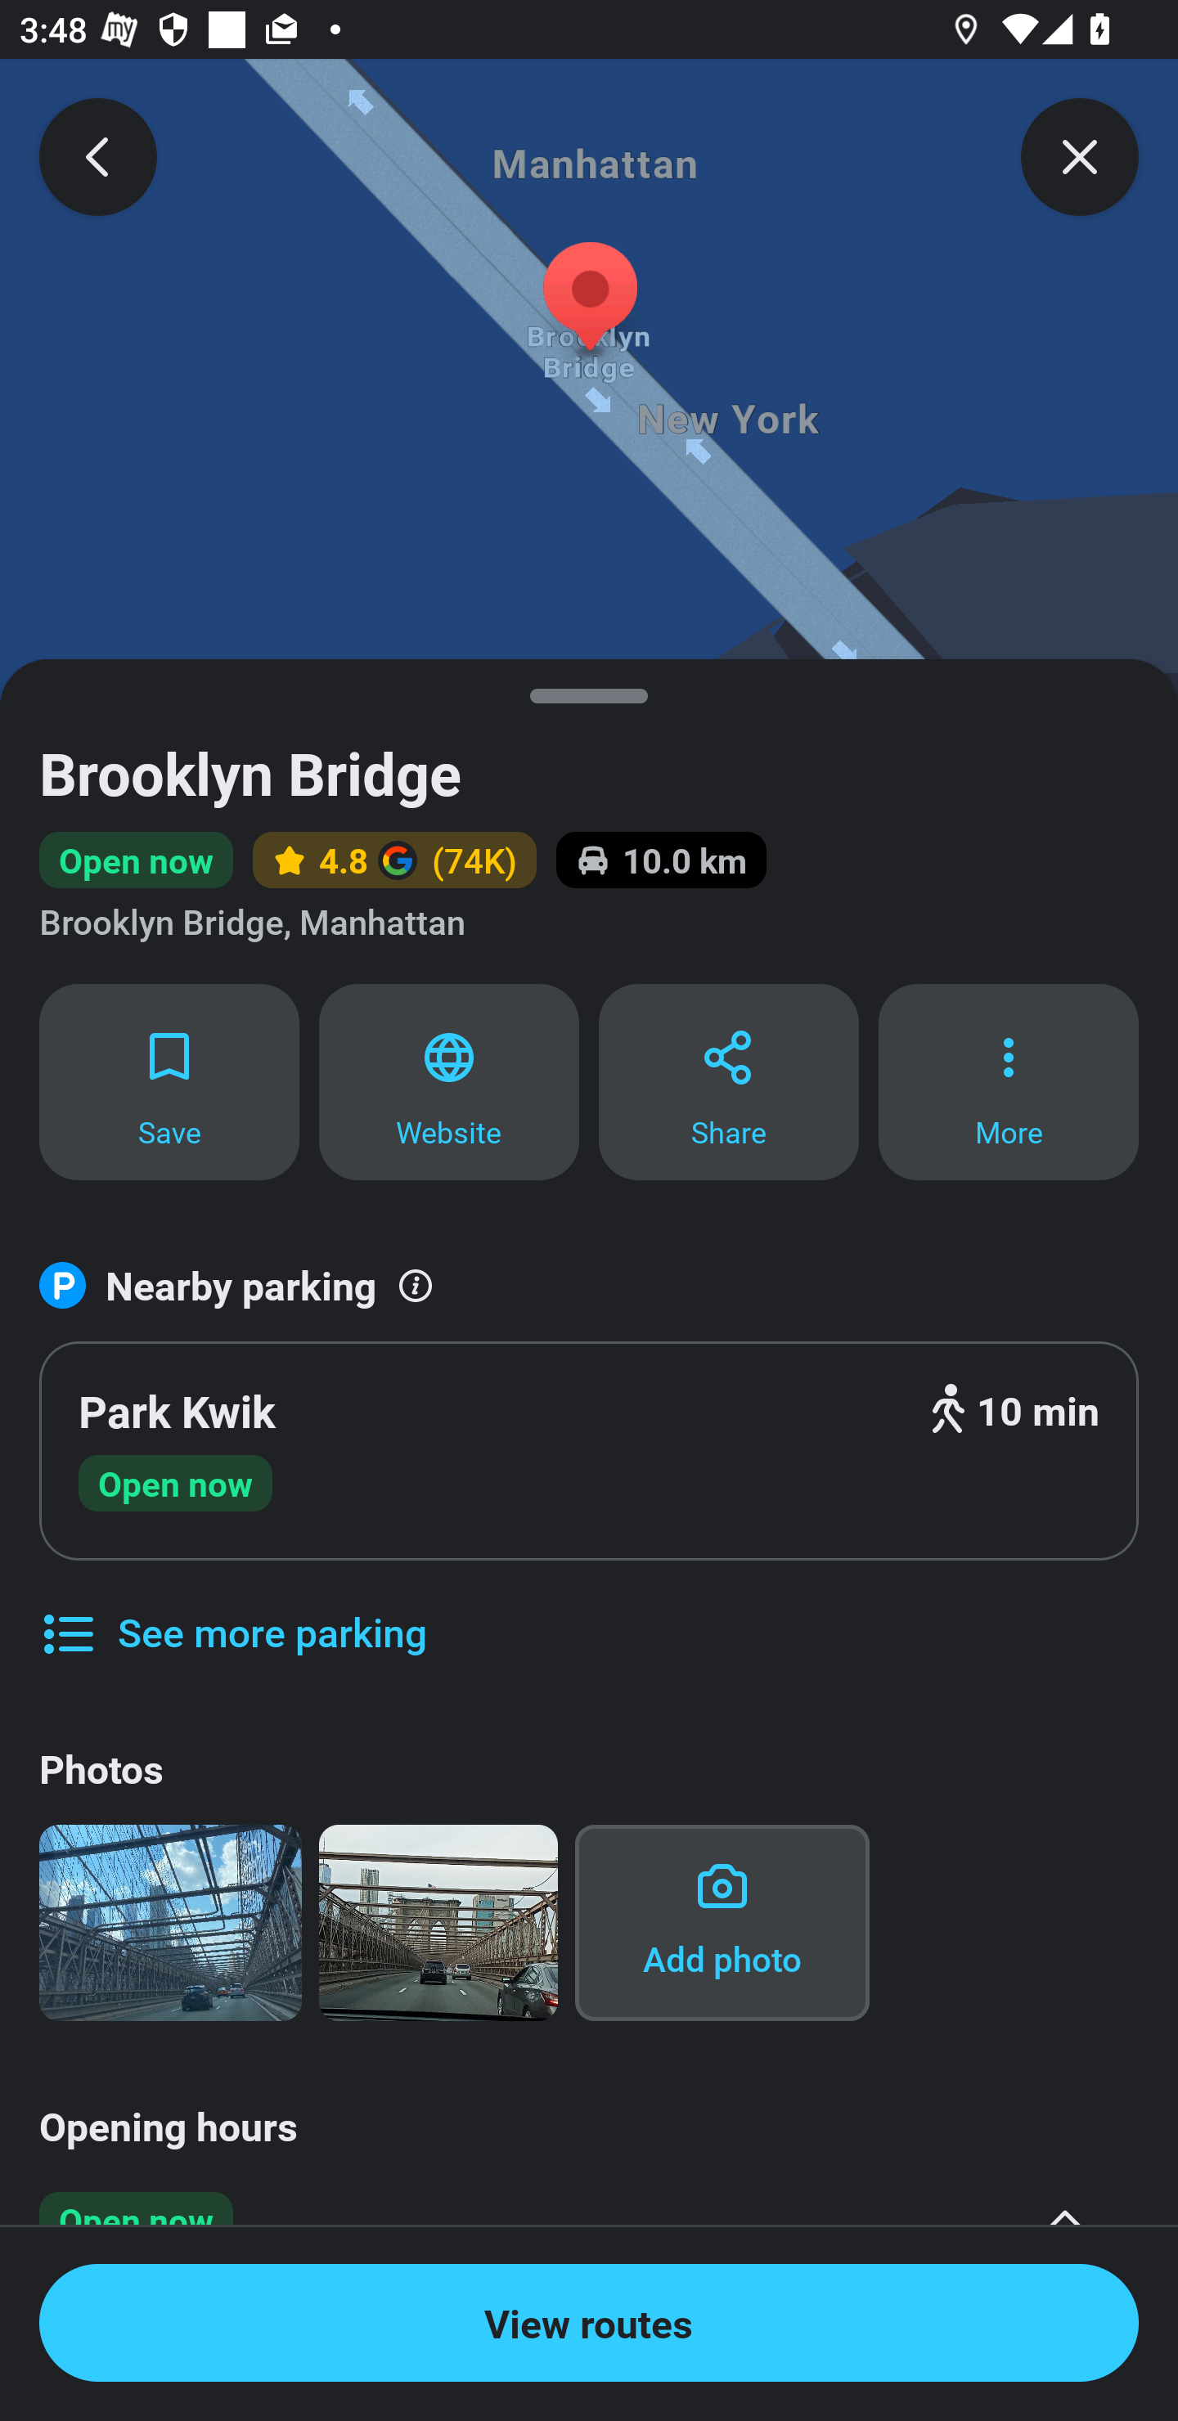 The image size is (1178, 2421). What do you see at coordinates (722, 1923) in the screenshot?
I see `Add photo` at bounding box center [722, 1923].